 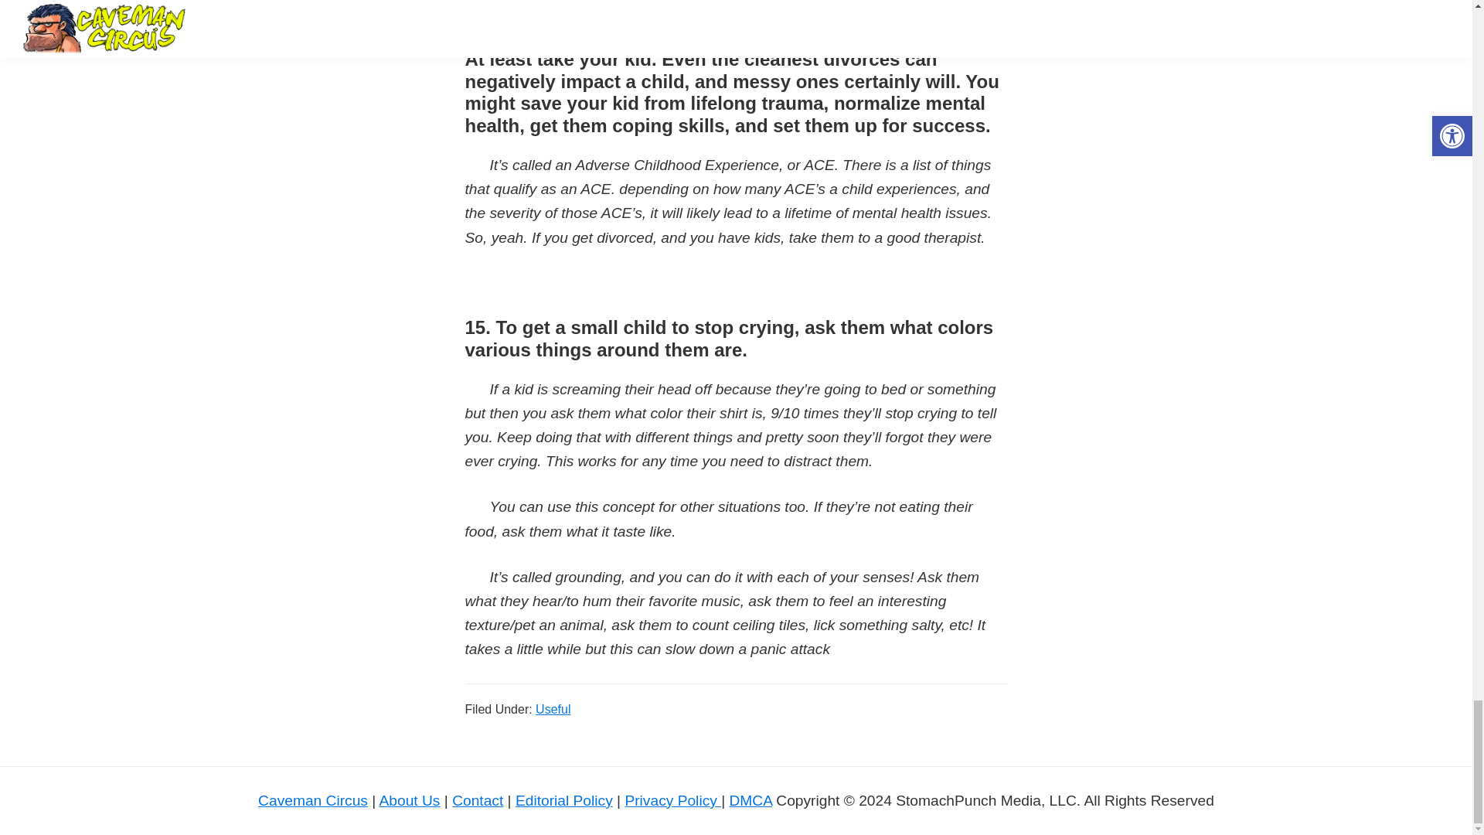 I want to click on Privacy Policy, so click(x=672, y=800).